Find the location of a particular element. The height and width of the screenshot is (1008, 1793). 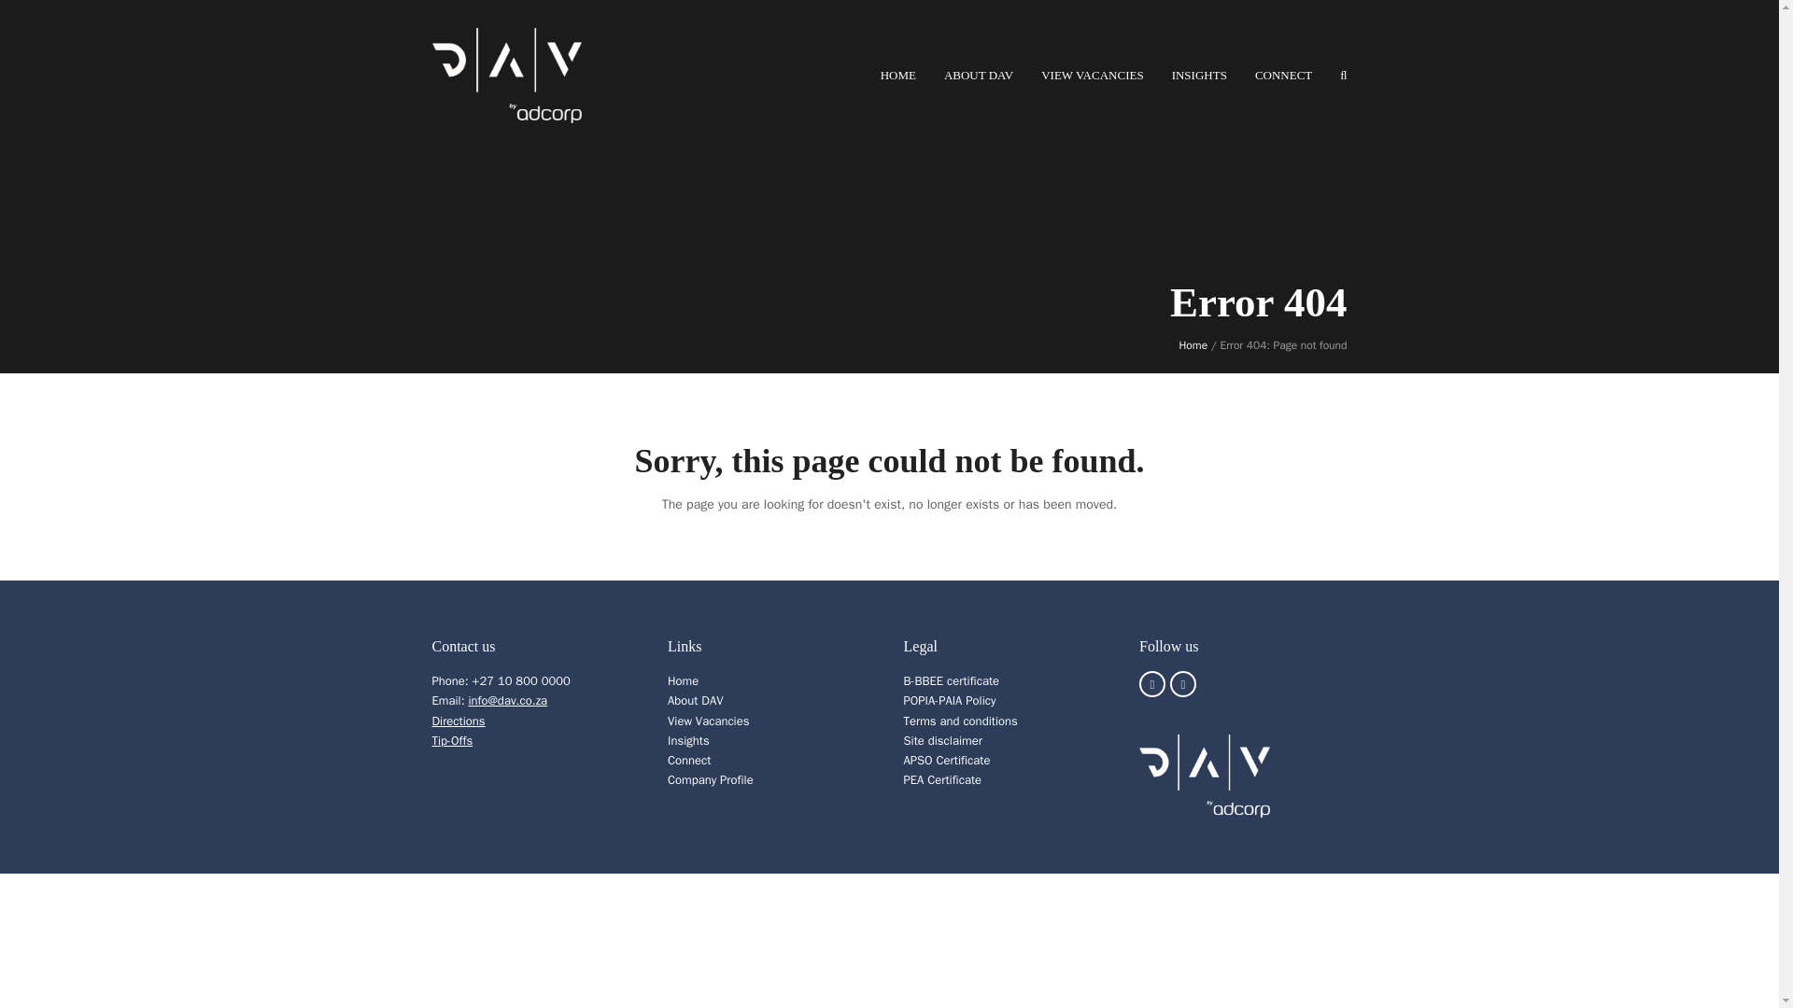

PEA Certificate is located at coordinates (943, 779).